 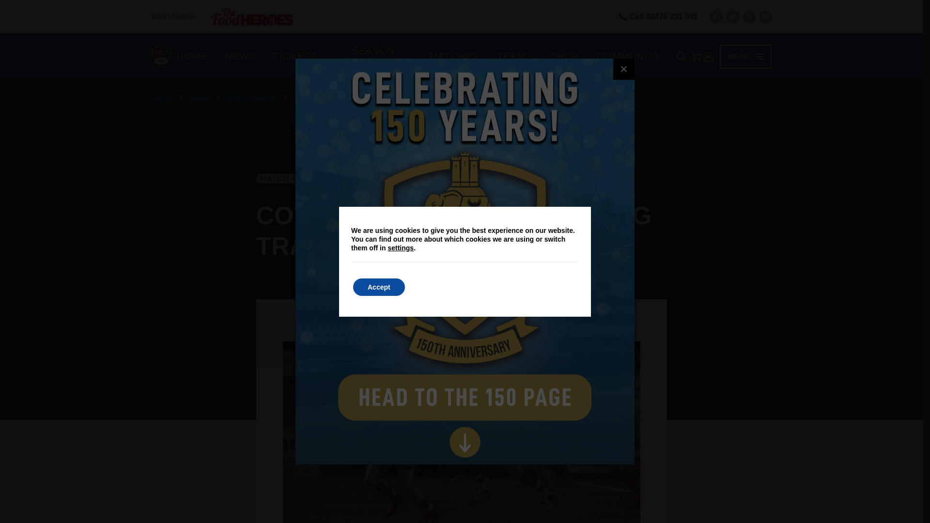 What do you see at coordinates (295, 57) in the screenshot?
I see `TICKETS` at bounding box center [295, 57].